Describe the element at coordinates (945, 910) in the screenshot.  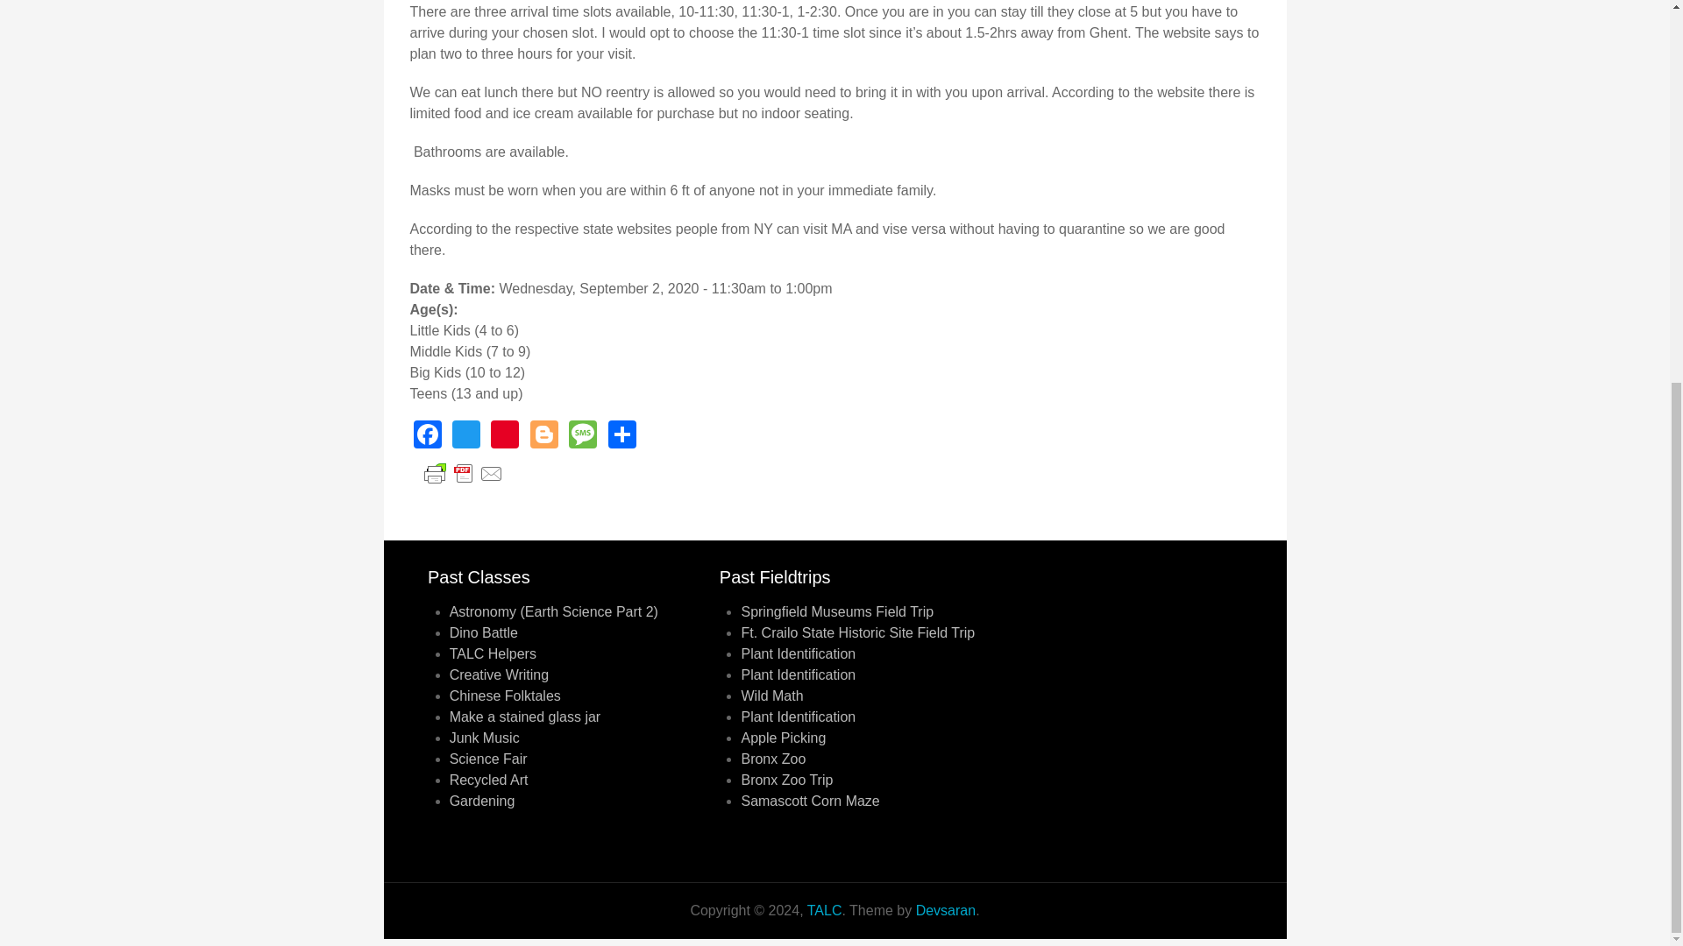
I see `Devsaran` at that location.